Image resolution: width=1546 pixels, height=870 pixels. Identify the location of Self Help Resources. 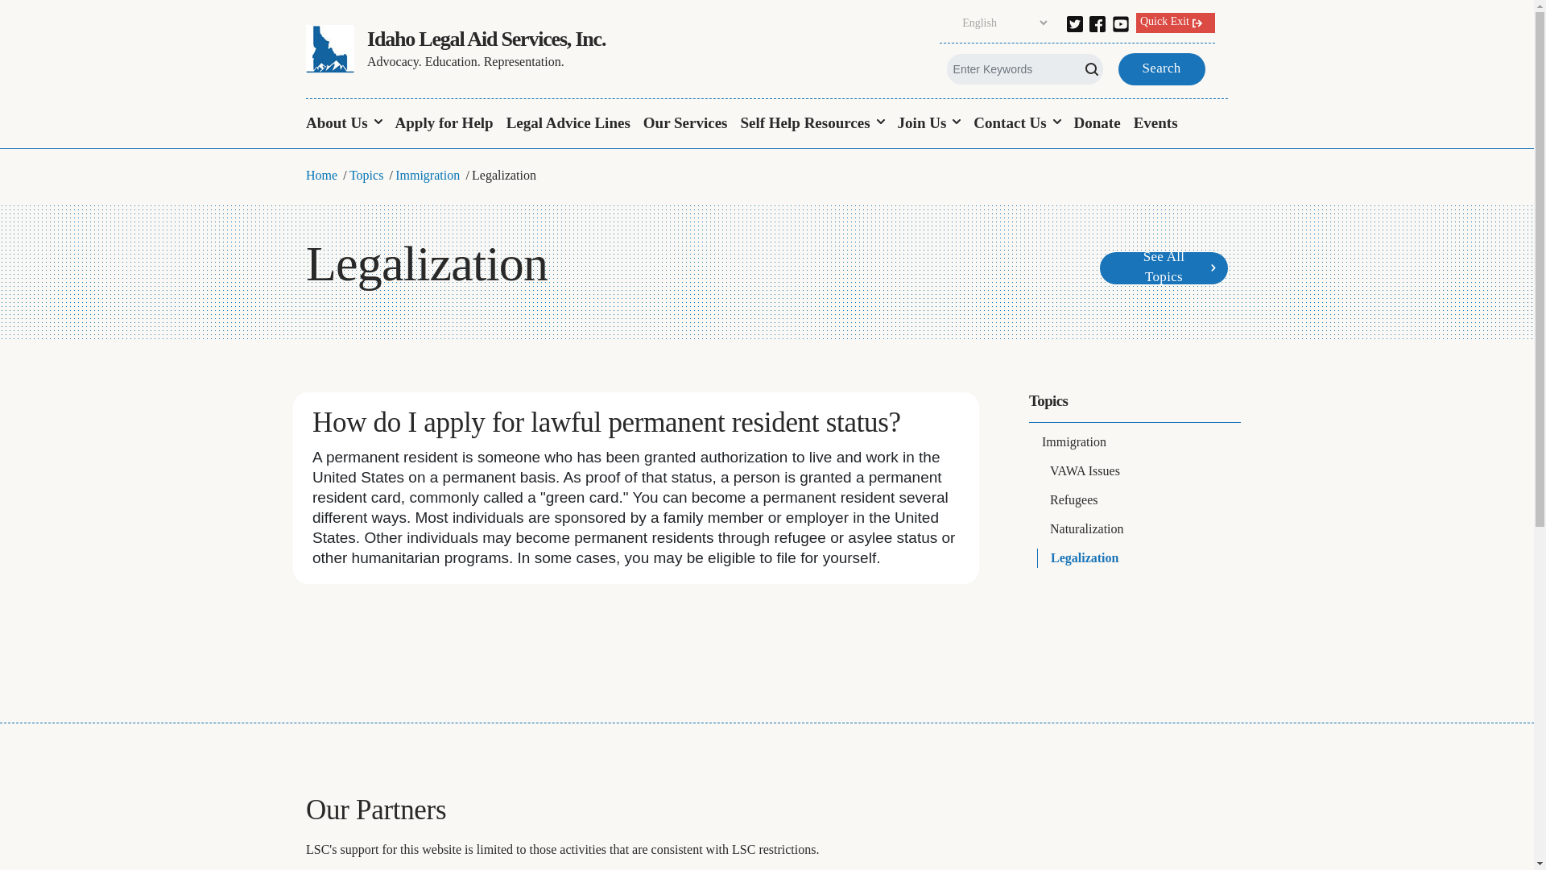
(812, 124).